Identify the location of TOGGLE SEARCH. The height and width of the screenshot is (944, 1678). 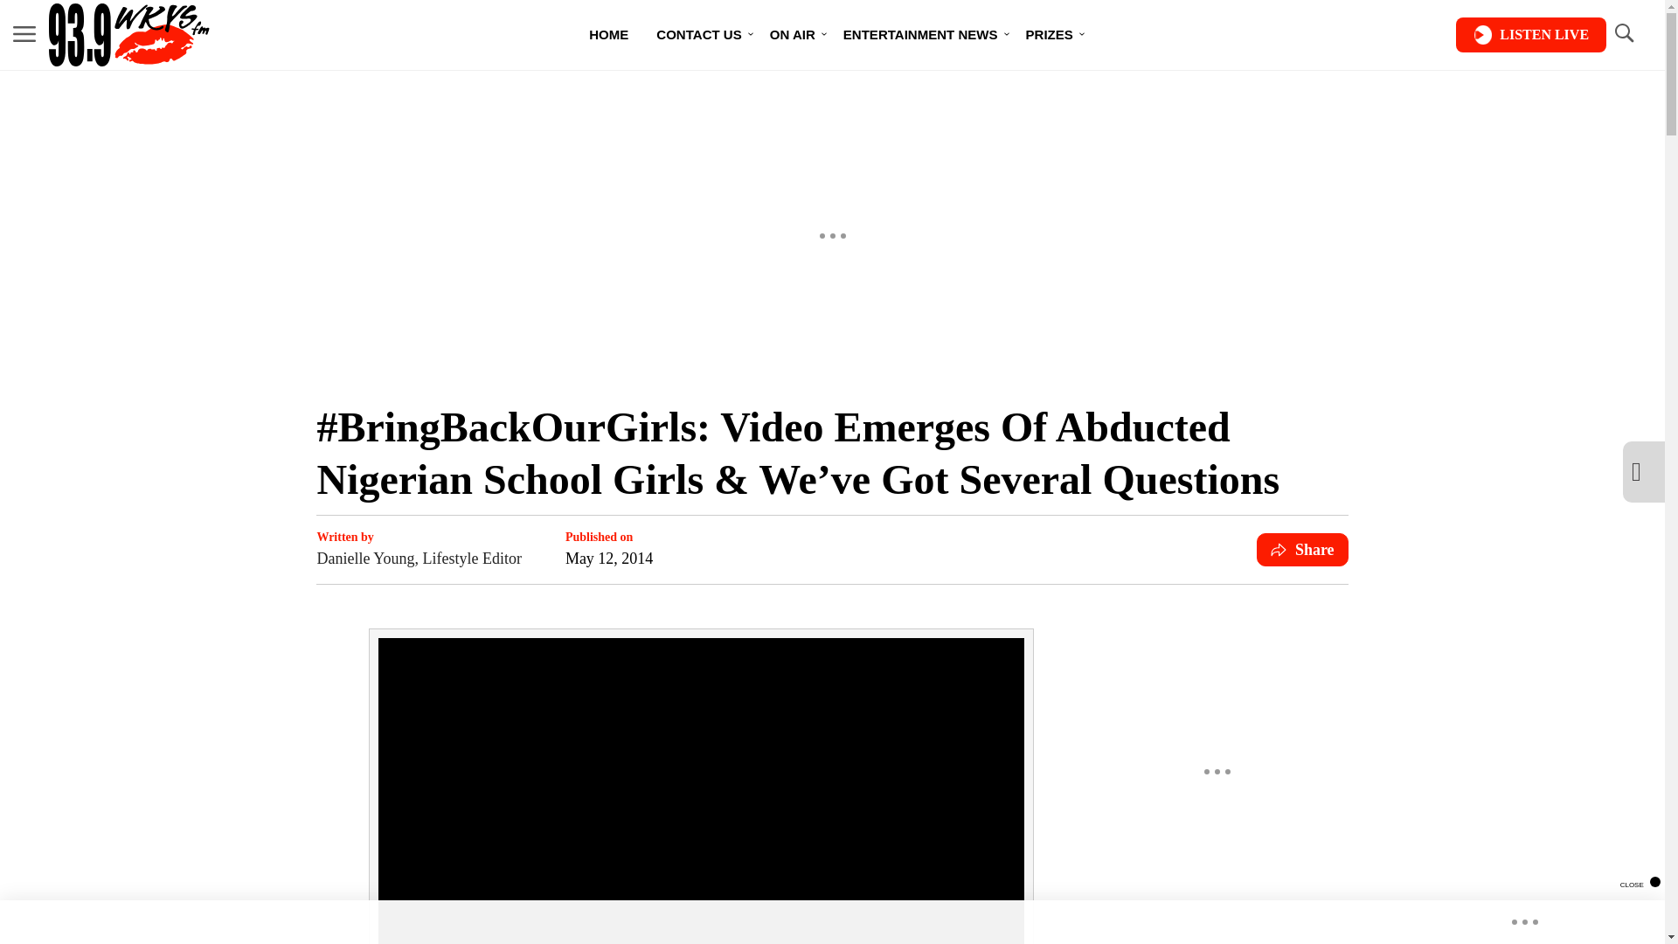
(1623, 33).